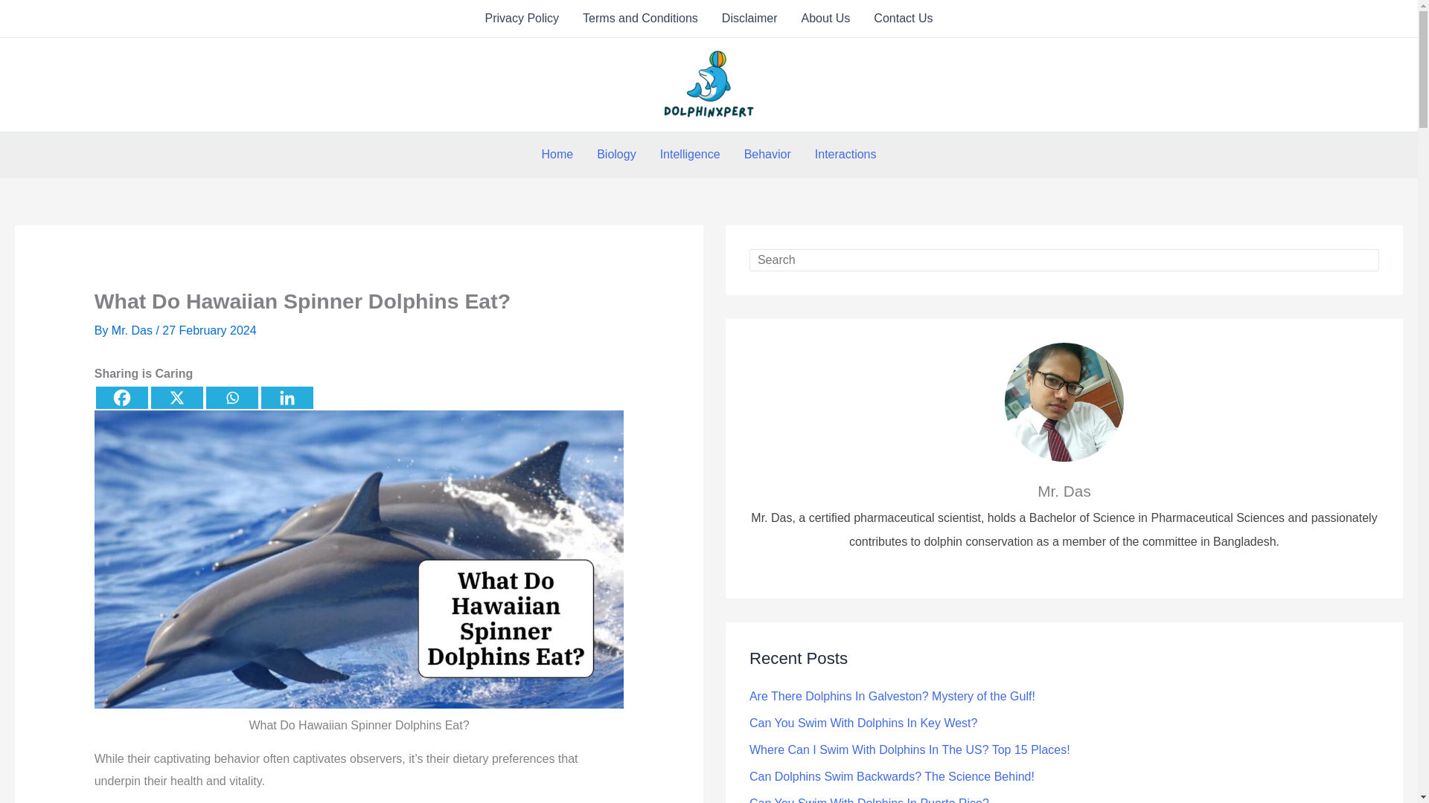 This screenshot has height=803, width=1429. Describe the element at coordinates (177, 397) in the screenshot. I see `X` at that location.